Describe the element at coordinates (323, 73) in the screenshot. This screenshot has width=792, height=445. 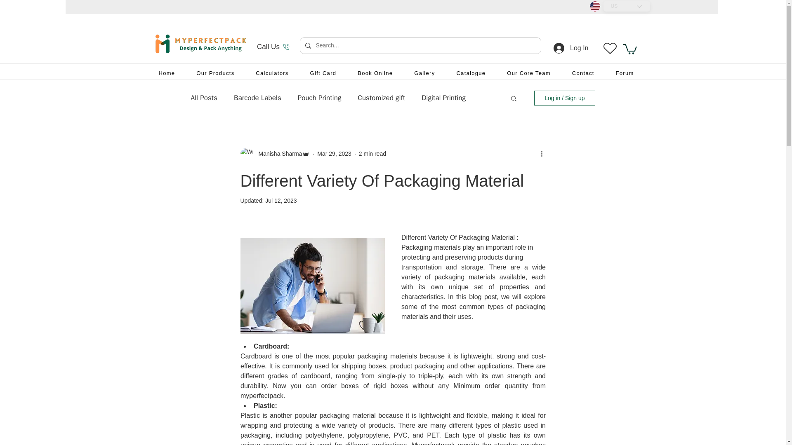
I see `Gift Card` at that location.